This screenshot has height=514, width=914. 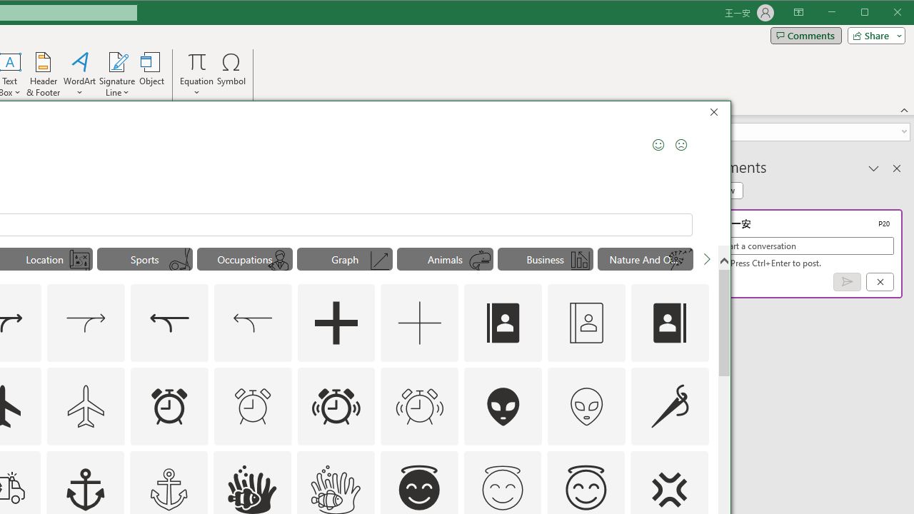 I want to click on AutomationID: Icons_AlarmClock_M, so click(x=253, y=405).